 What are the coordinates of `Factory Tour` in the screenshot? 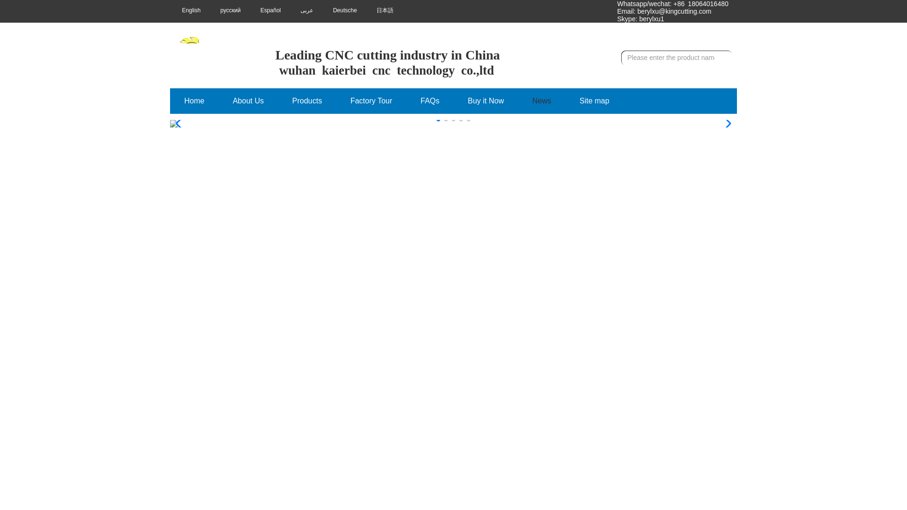 It's located at (371, 101).